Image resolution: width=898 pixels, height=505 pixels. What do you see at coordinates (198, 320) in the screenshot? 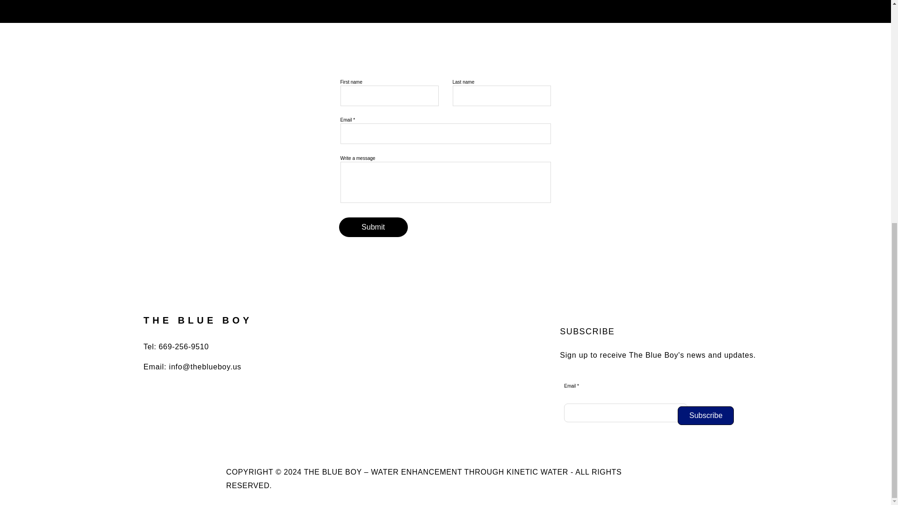
I see `THE BLUE BOY` at bounding box center [198, 320].